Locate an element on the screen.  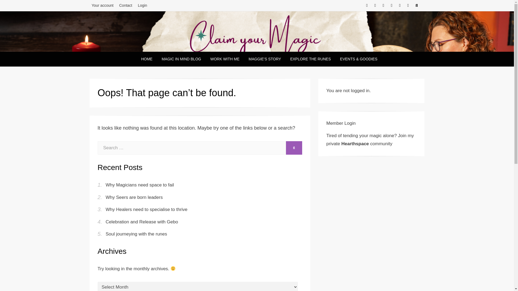
MAGIC IN MIND BLOG is located at coordinates (181, 59).